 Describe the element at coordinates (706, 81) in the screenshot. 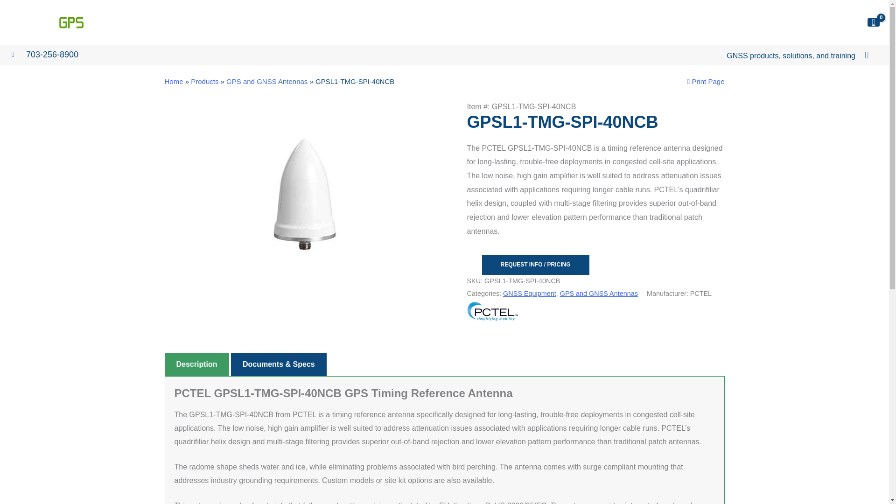

I see `print test` at that location.